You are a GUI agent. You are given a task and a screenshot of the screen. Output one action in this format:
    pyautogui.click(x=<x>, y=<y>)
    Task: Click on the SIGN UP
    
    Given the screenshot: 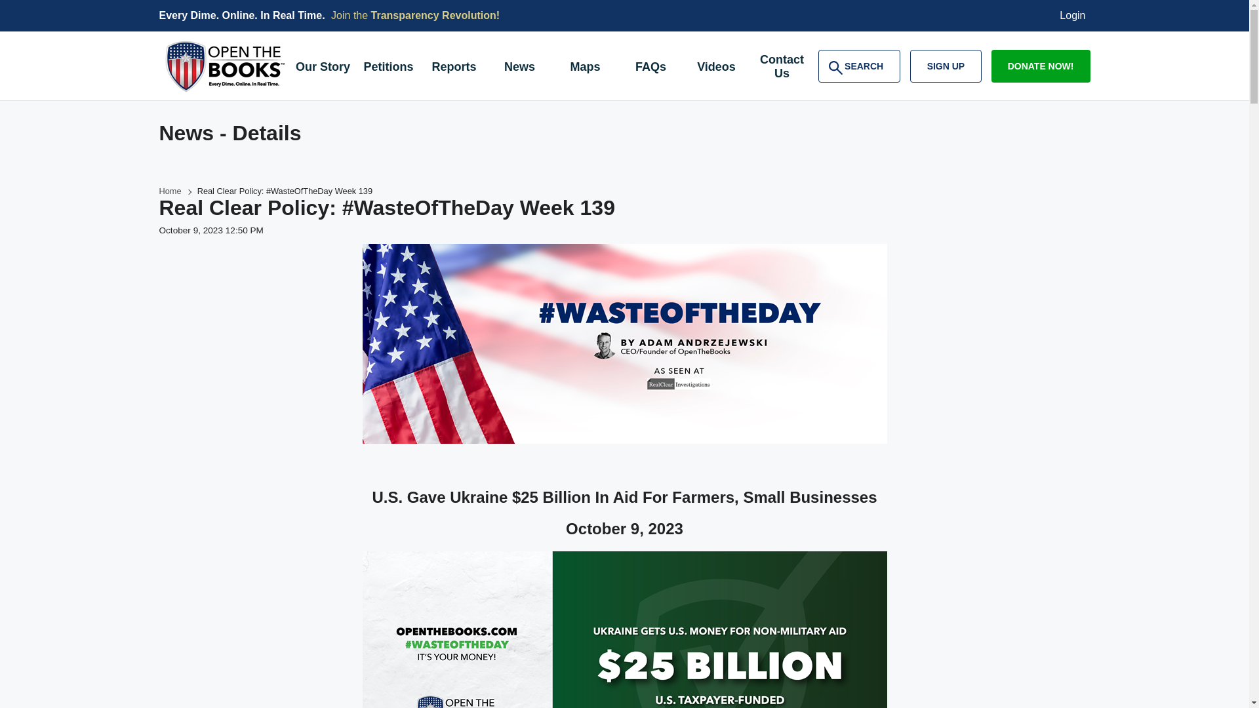 What is the action you would take?
    pyautogui.click(x=946, y=66)
    